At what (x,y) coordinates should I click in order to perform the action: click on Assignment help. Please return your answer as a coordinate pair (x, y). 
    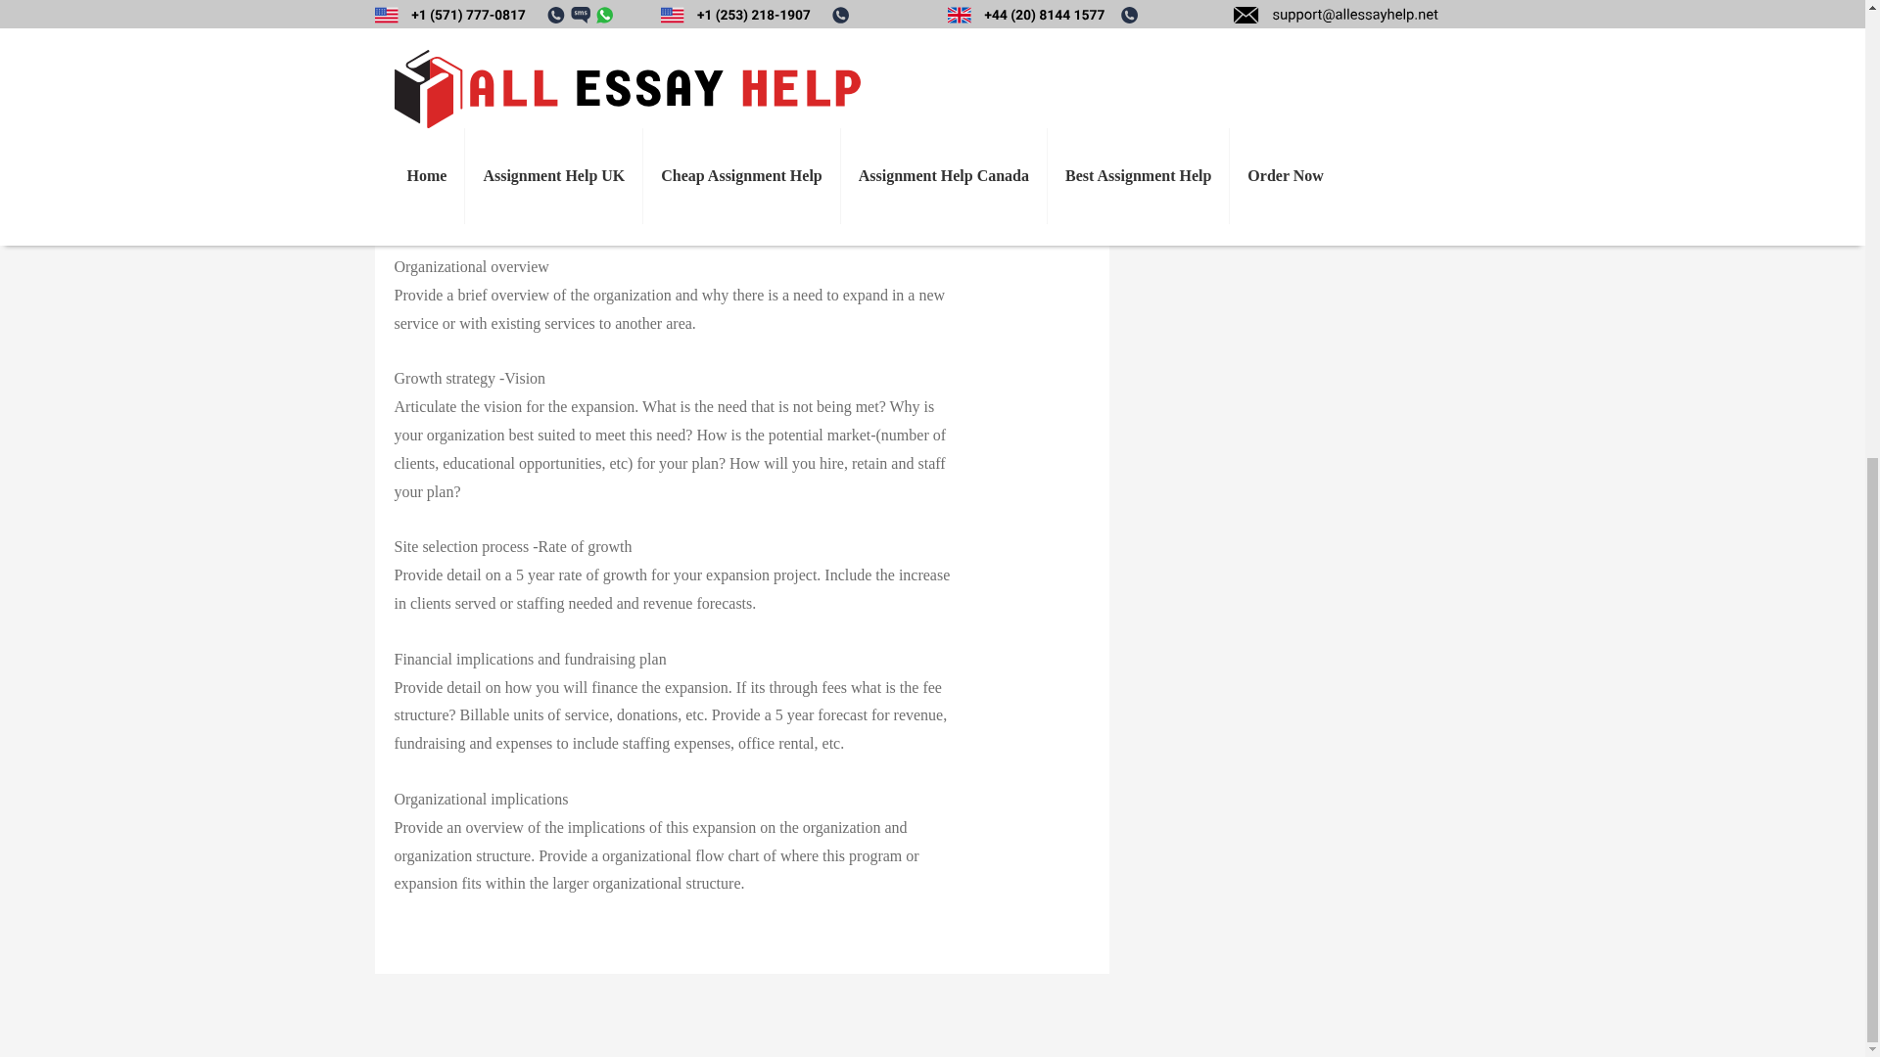
    Looking at the image, I should click on (462, 251).